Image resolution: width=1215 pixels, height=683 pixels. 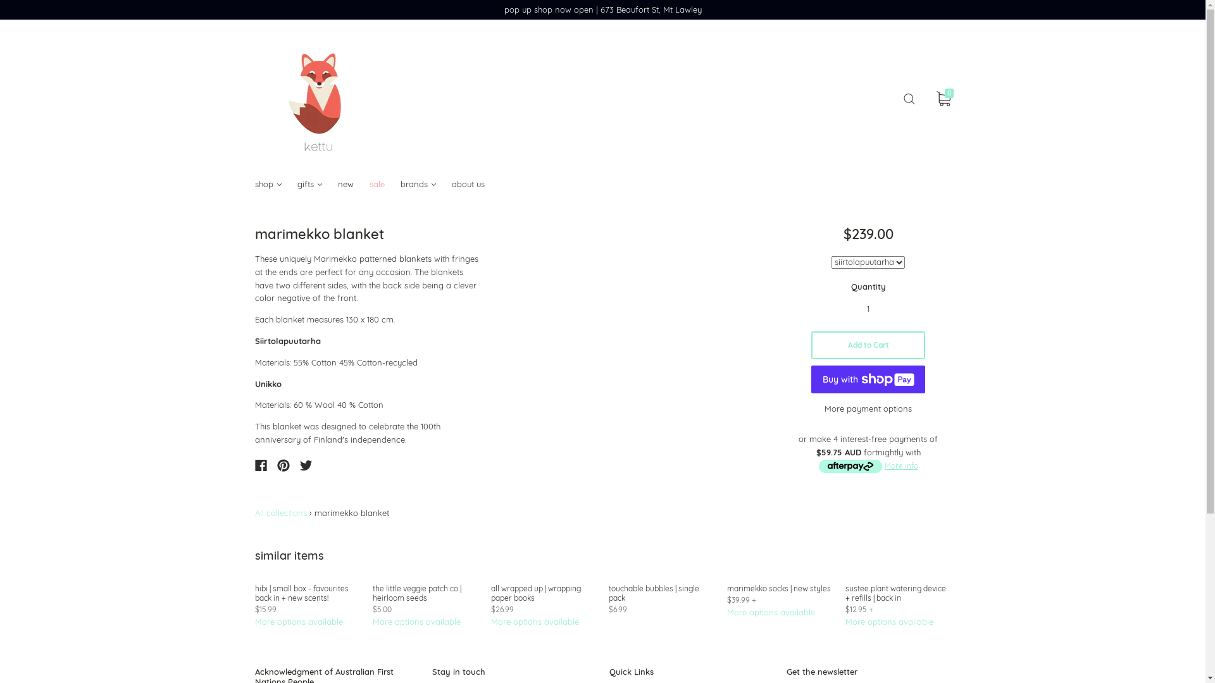 What do you see at coordinates (385, 185) in the screenshot?
I see `sale` at bounding box center [385, 185].